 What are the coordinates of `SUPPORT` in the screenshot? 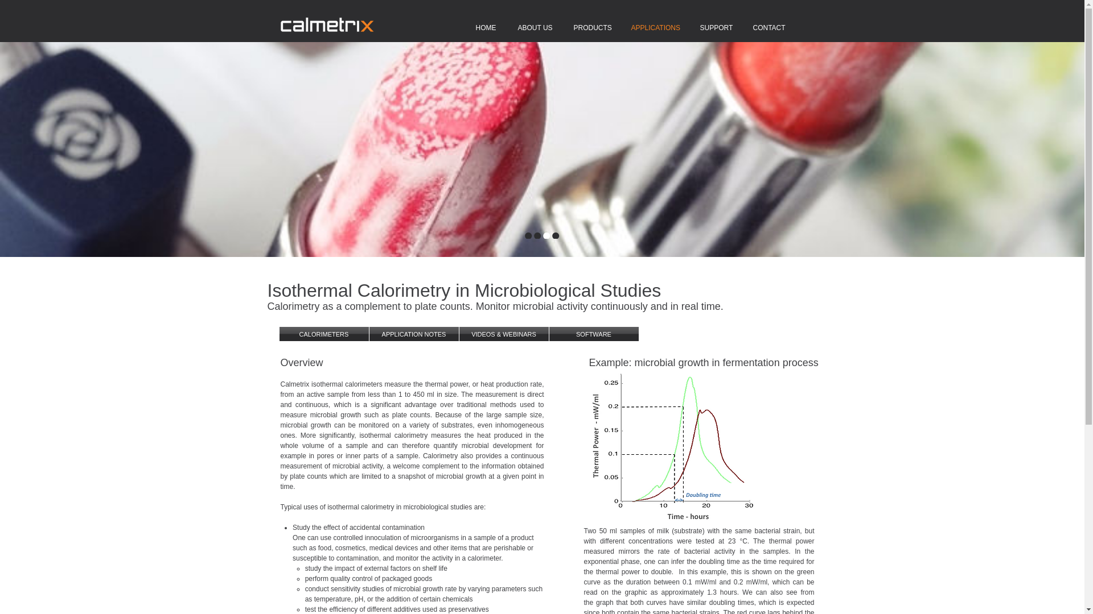 It's located at (714, 28).